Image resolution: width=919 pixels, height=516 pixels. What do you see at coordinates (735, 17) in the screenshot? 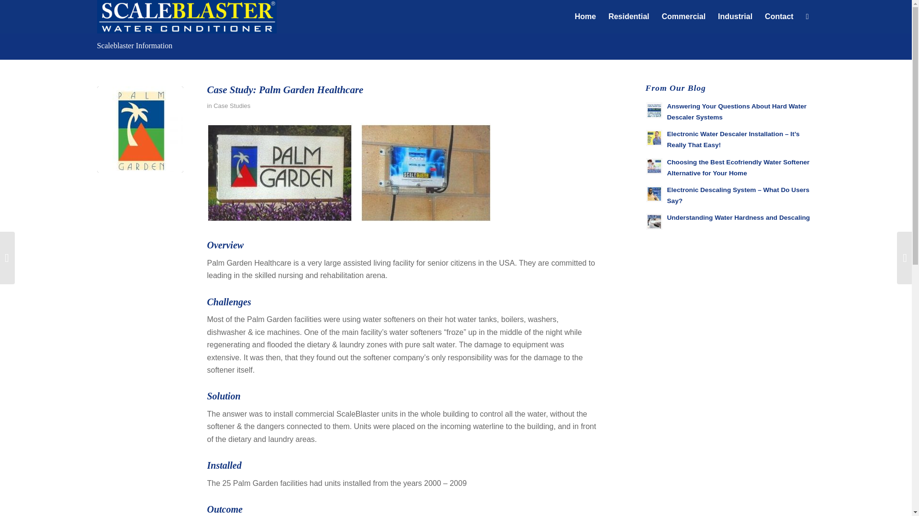
I see `Industrial` at bounding box center [735, 17].